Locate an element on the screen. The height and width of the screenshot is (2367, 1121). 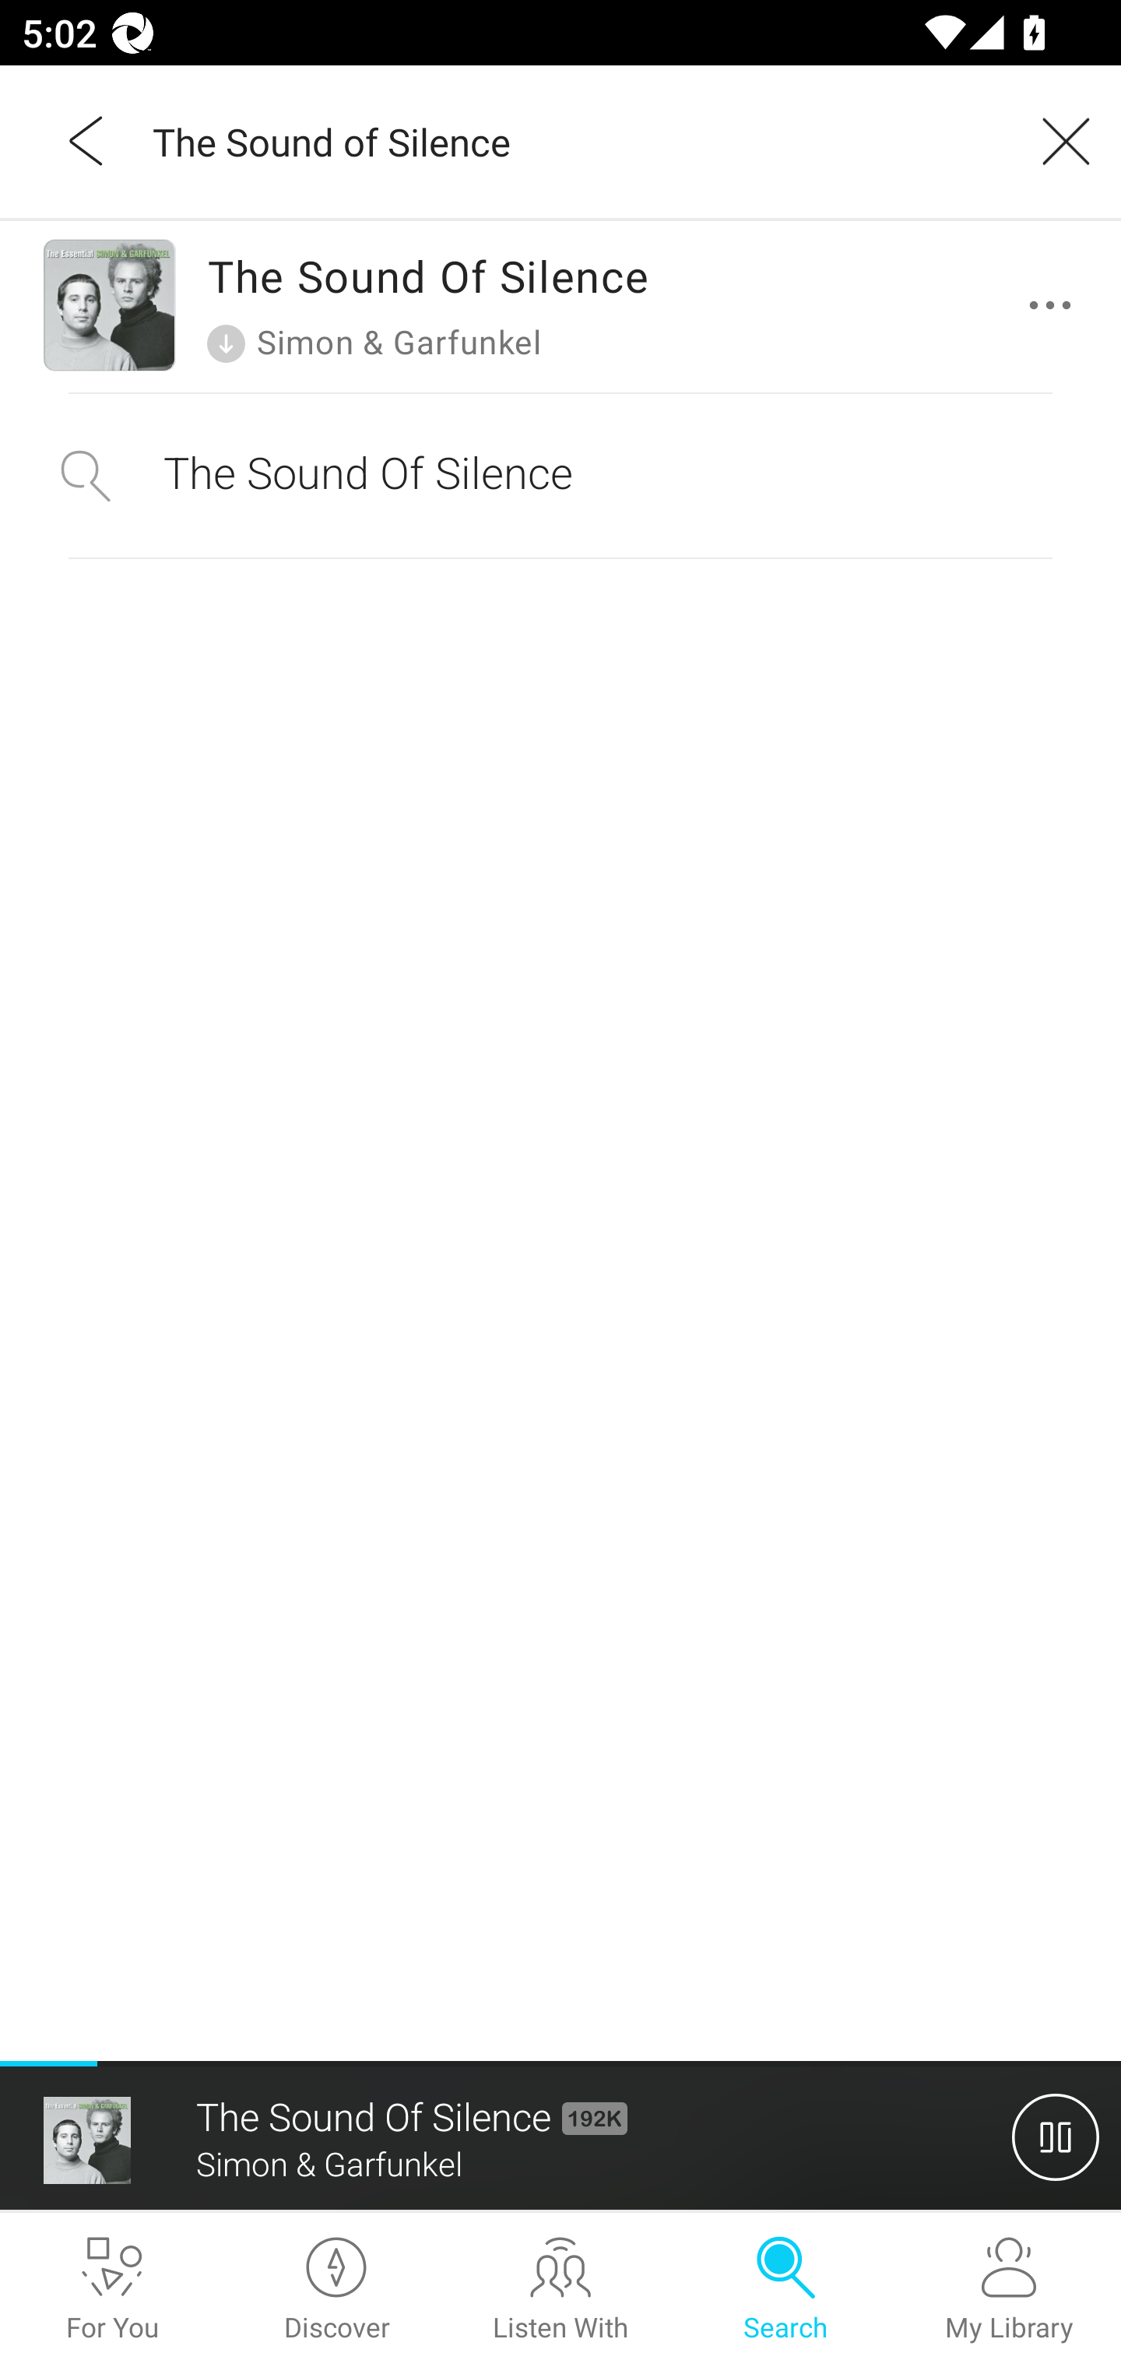
The Sound Of Silence is located at coordinates (560, 475).